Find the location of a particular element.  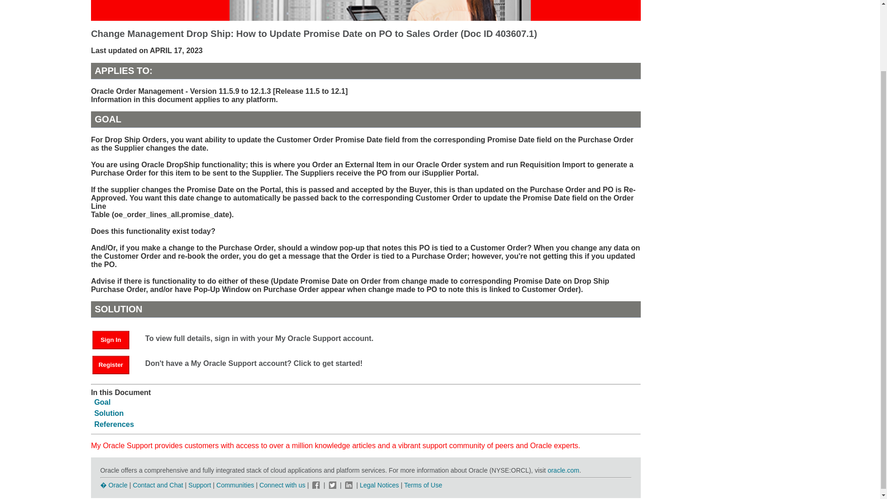

Legal Notices is located at coordinates (380, 485).